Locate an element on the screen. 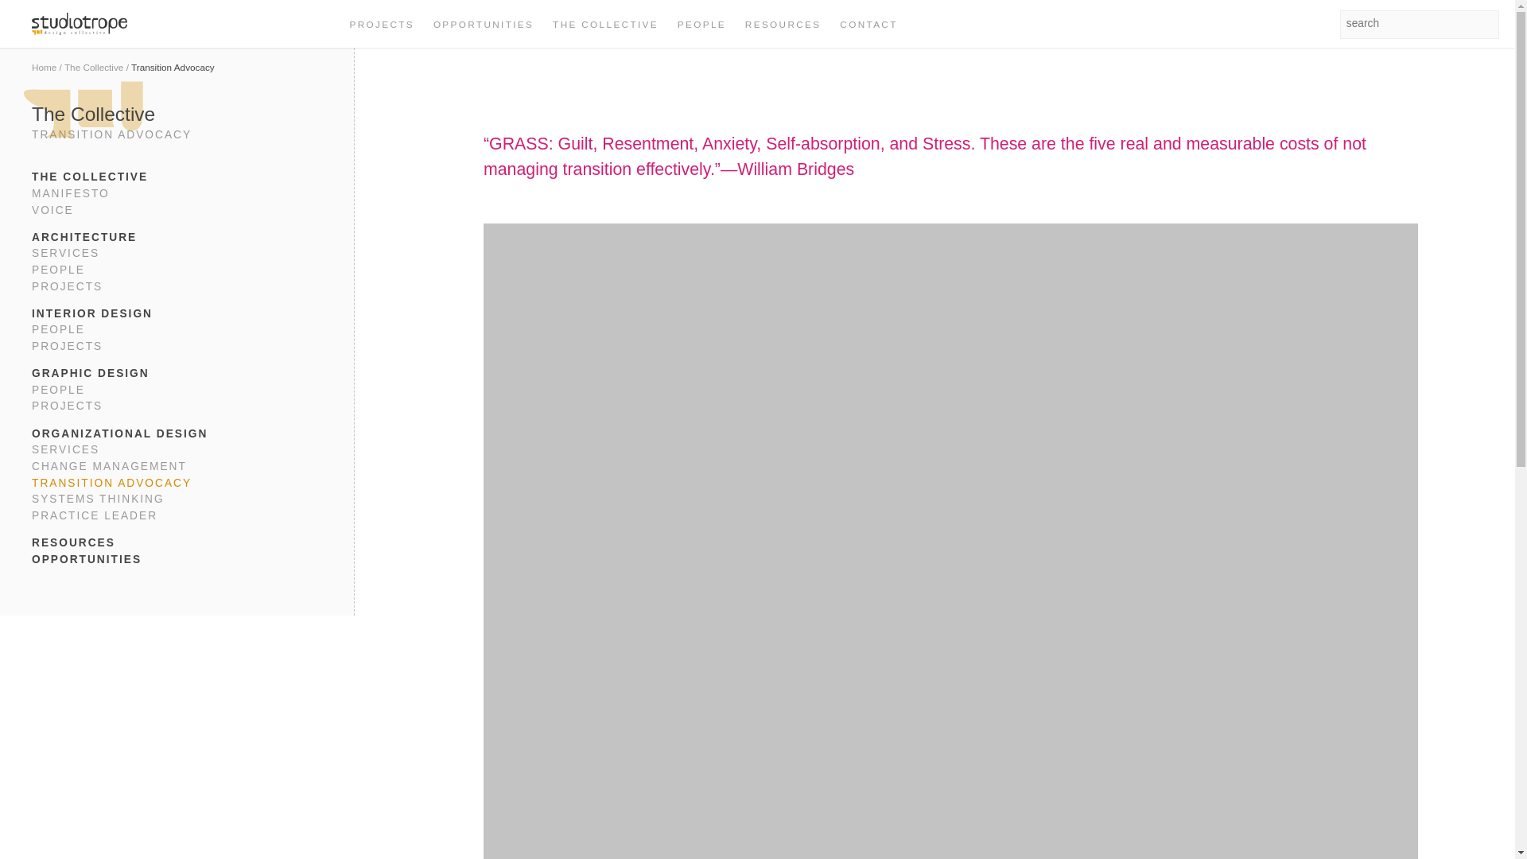 The height and width of the screenshot is (859, 1527). RESOURCES is located at coordinates (783, 24).